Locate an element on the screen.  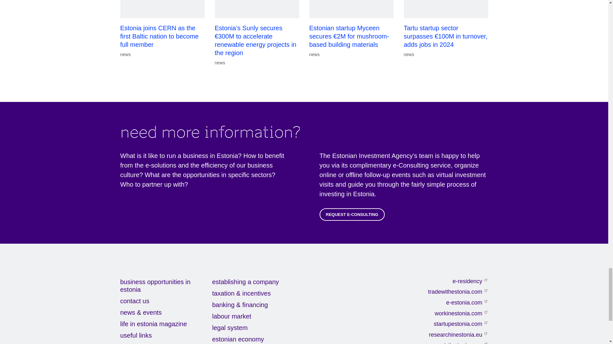
contact us is located at coordinates (166, 301).